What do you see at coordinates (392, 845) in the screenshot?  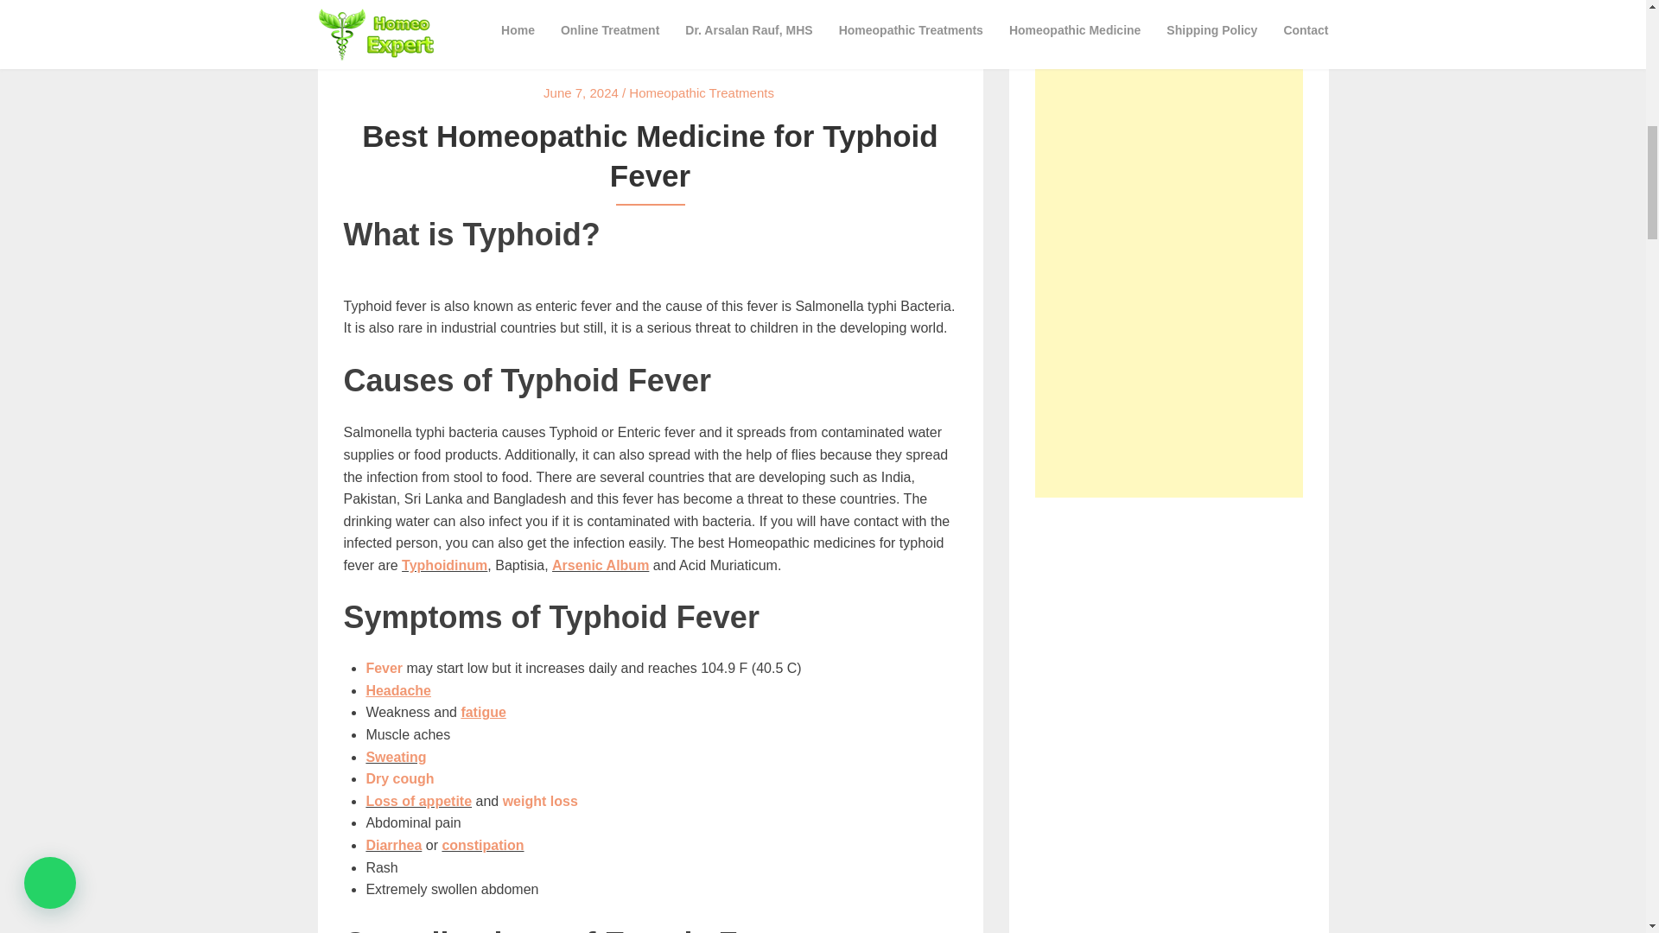 I see `Diarrhea` at bounding box center [392, 845].